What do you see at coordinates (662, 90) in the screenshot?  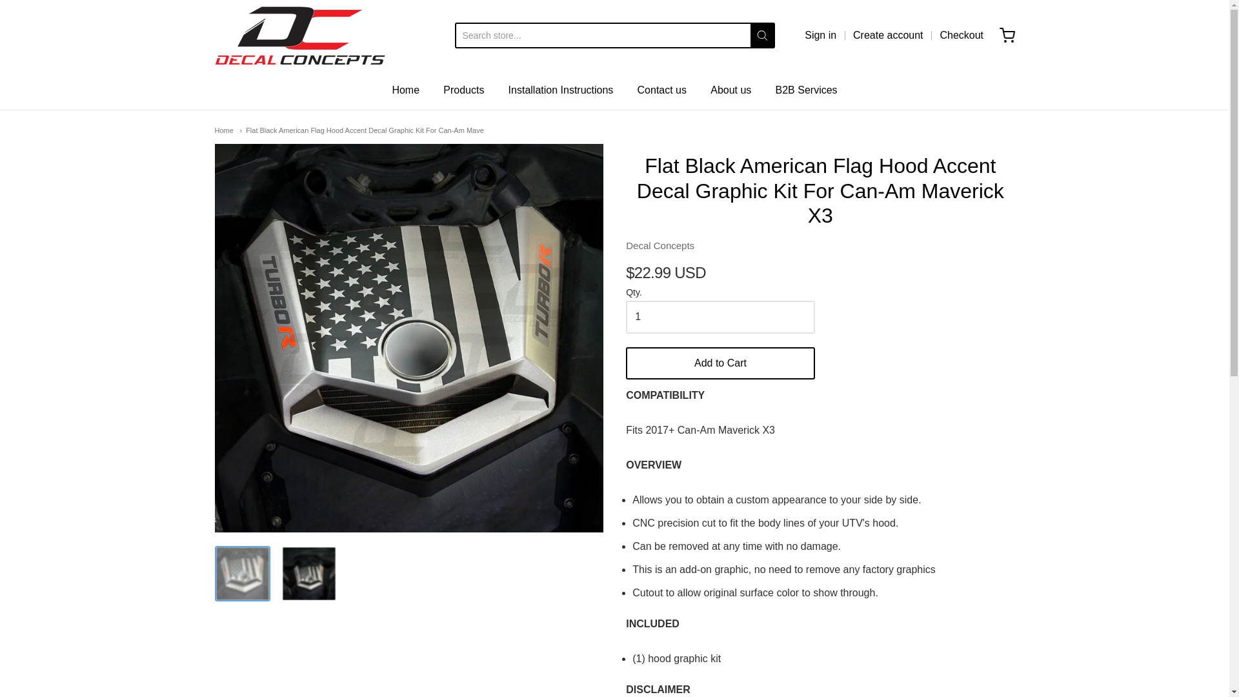 I see `Contact us` at bounding box center [662, 90].